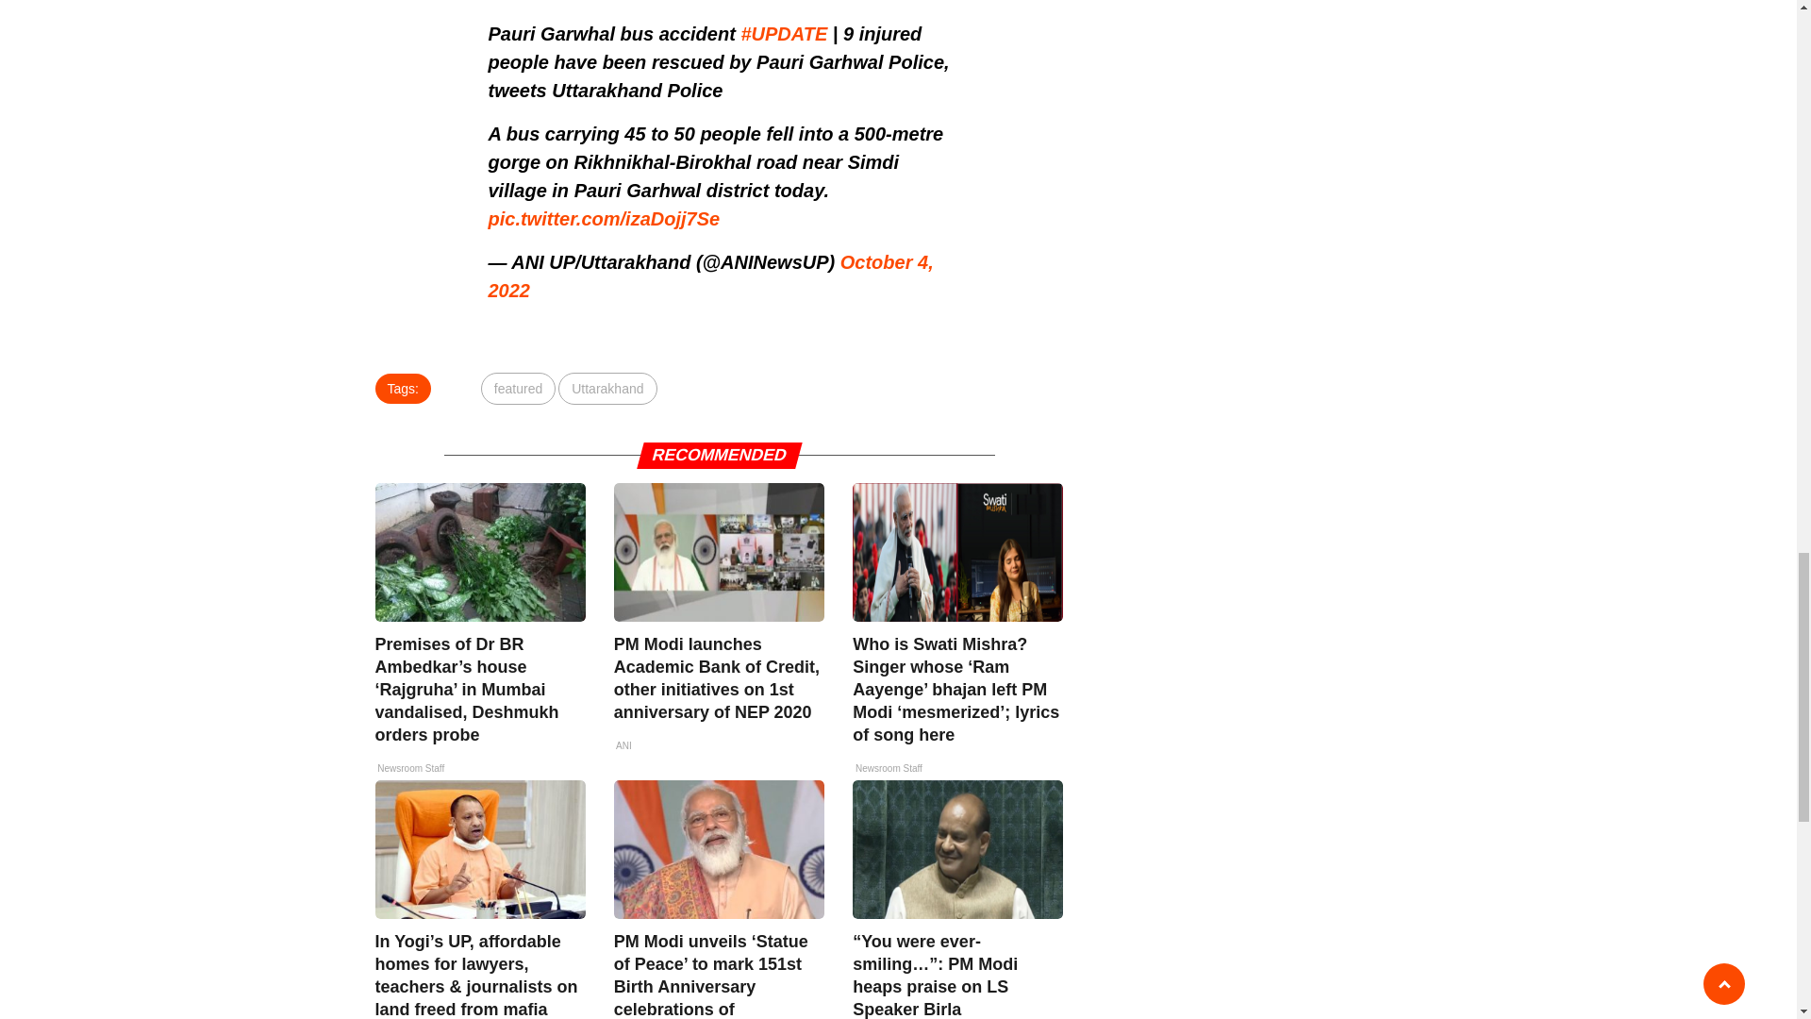  Describe the element at coordinates (711, 276) in the screenshot. I see `October 4, 2022` at that location.